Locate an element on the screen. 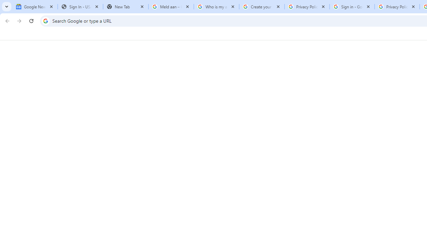 This screenshot has height=240, width=427. Google News is located at coordinates (35, 7).